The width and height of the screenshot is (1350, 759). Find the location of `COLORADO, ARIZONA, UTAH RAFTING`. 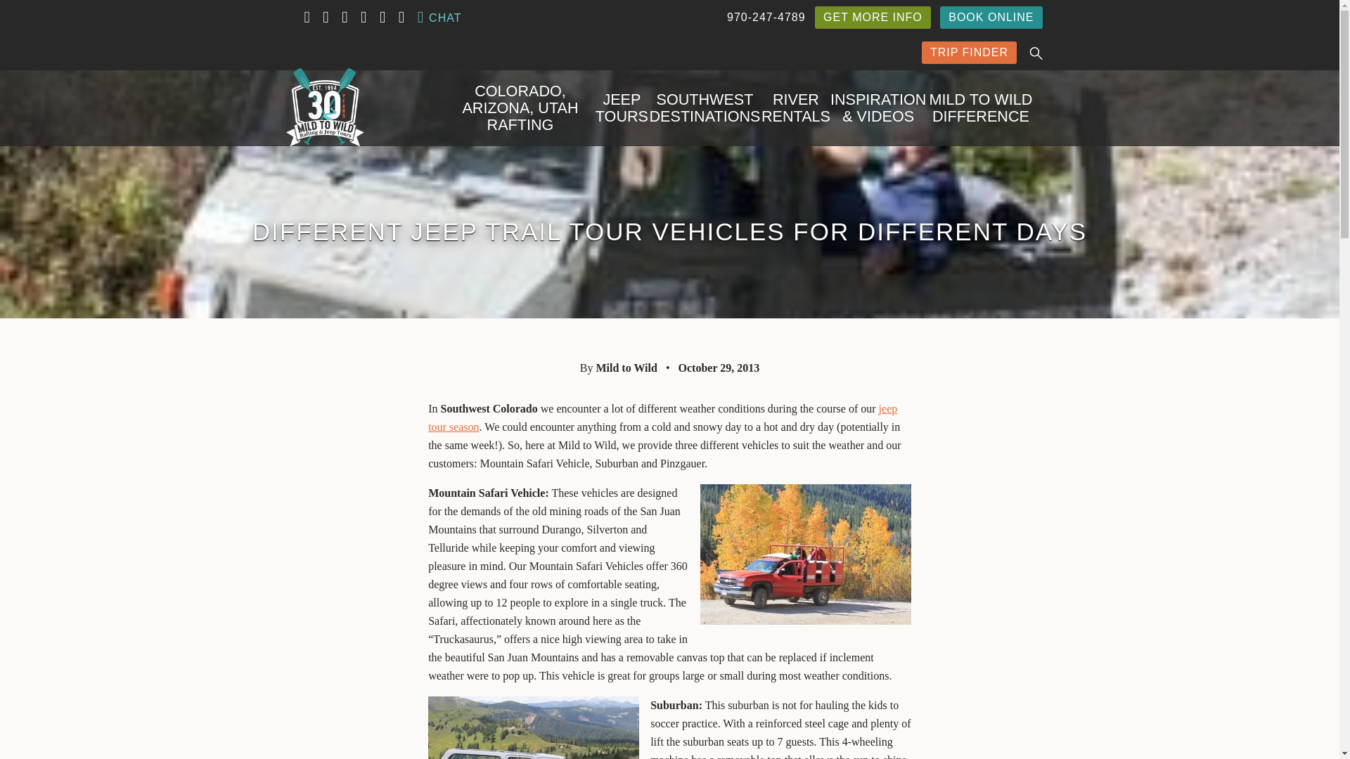

COLORADO, ARIZONA, UTAH RAFTING is located at coordinates (520, 108).